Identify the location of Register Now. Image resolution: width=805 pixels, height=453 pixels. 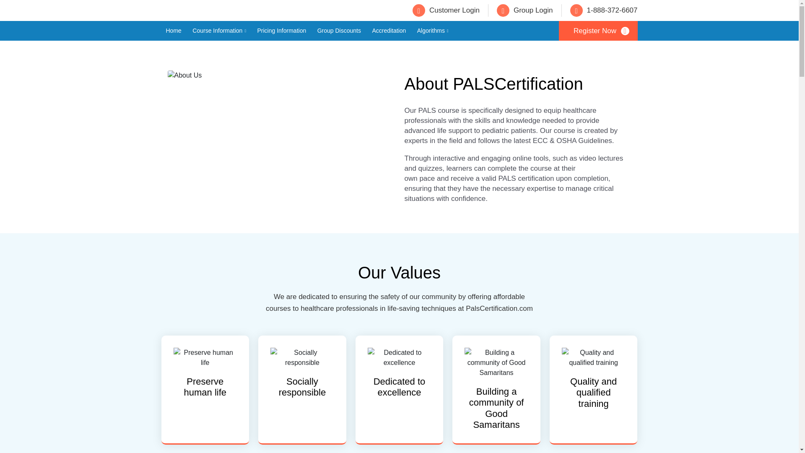
(598, 31).